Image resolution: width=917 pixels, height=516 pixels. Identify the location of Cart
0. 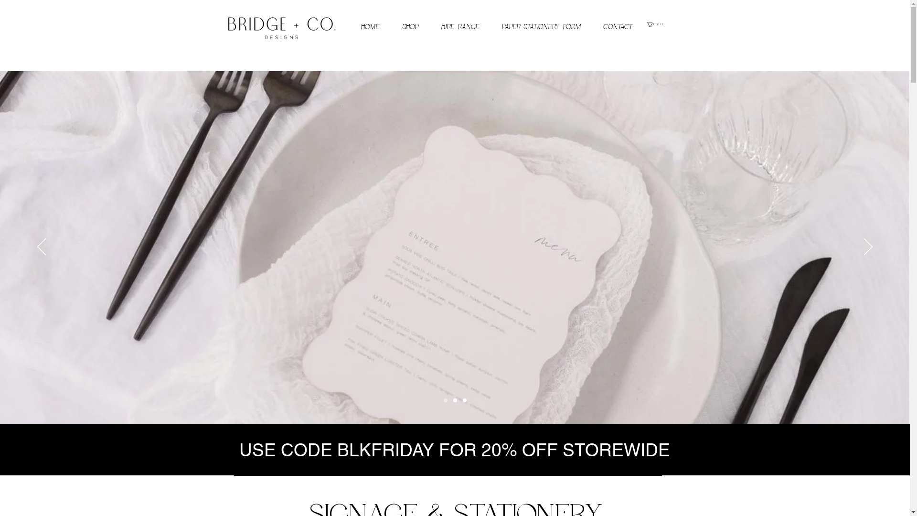
(655, 24).